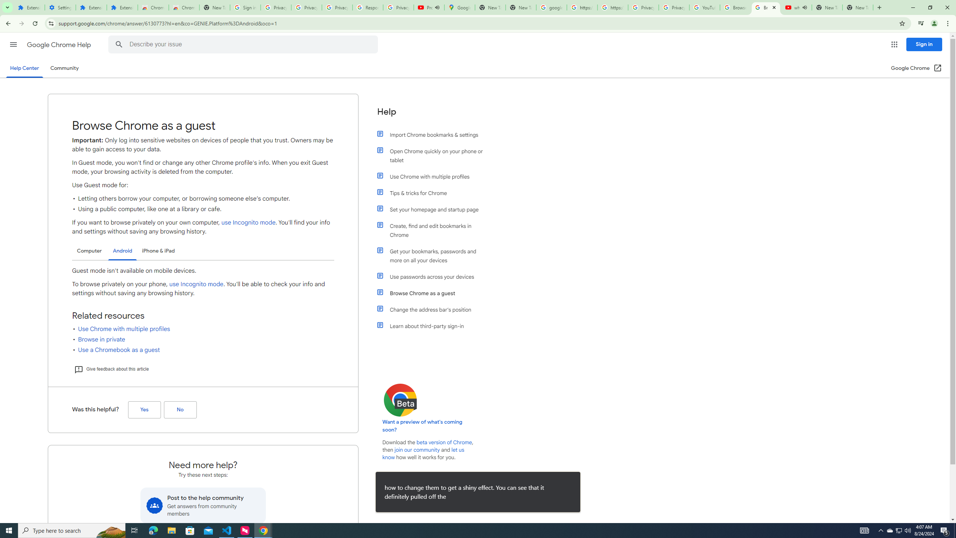 The width and height of the screenshot is (956, 538). I want to click on Create, find and edit bookmarks in Chrome, so click(434, 230).